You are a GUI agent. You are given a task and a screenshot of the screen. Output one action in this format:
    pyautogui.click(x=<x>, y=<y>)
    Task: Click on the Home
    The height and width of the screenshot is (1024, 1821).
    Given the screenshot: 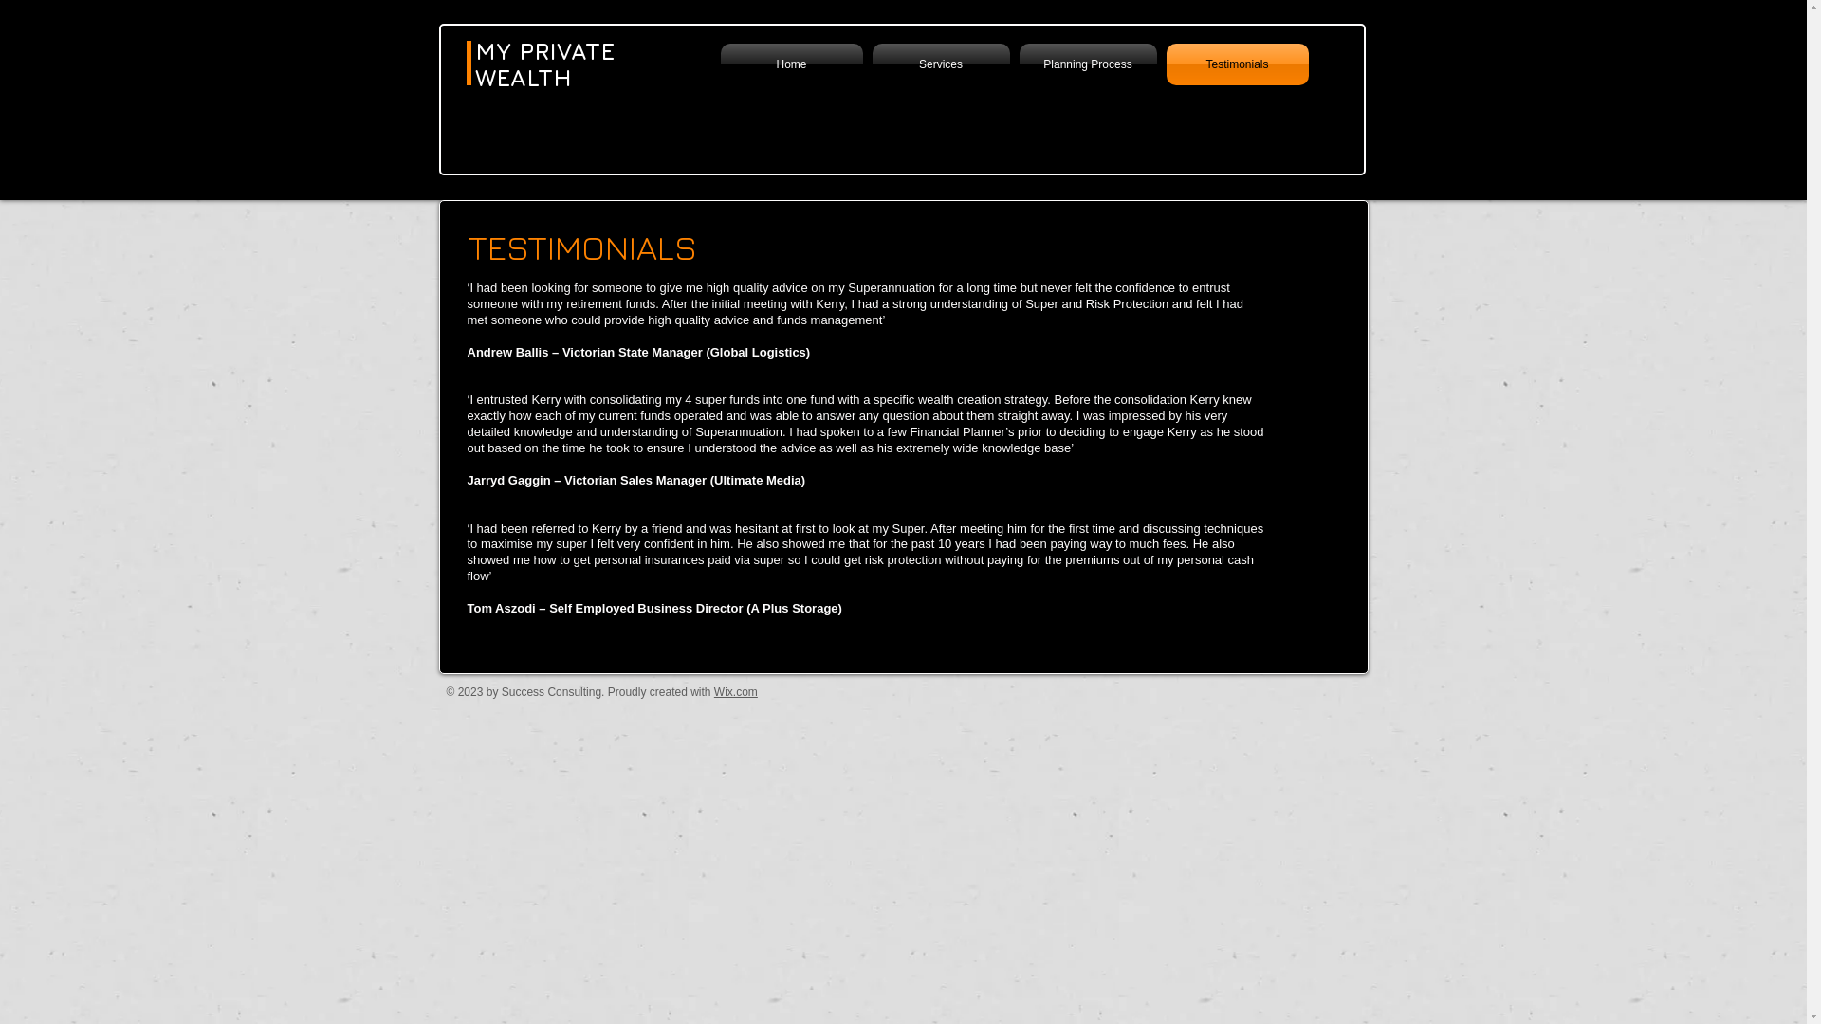 What is the action you would take?
    pyautogui.click(x=795, y=64)
    